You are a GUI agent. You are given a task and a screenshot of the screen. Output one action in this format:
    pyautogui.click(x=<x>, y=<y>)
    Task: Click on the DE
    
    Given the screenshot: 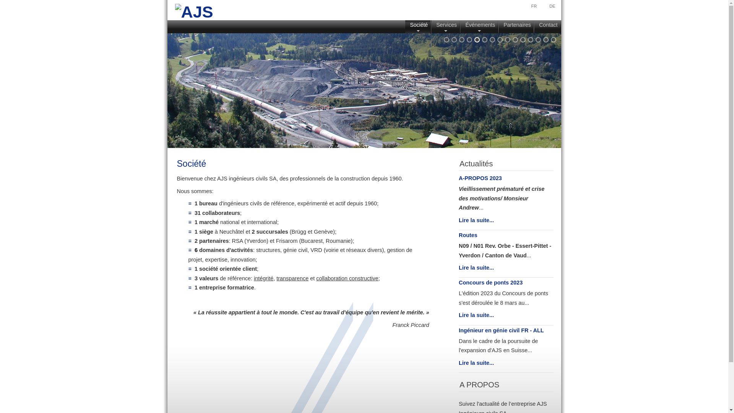 What is the action you would take?
    pyautogui.click(x=552, y=6)
    